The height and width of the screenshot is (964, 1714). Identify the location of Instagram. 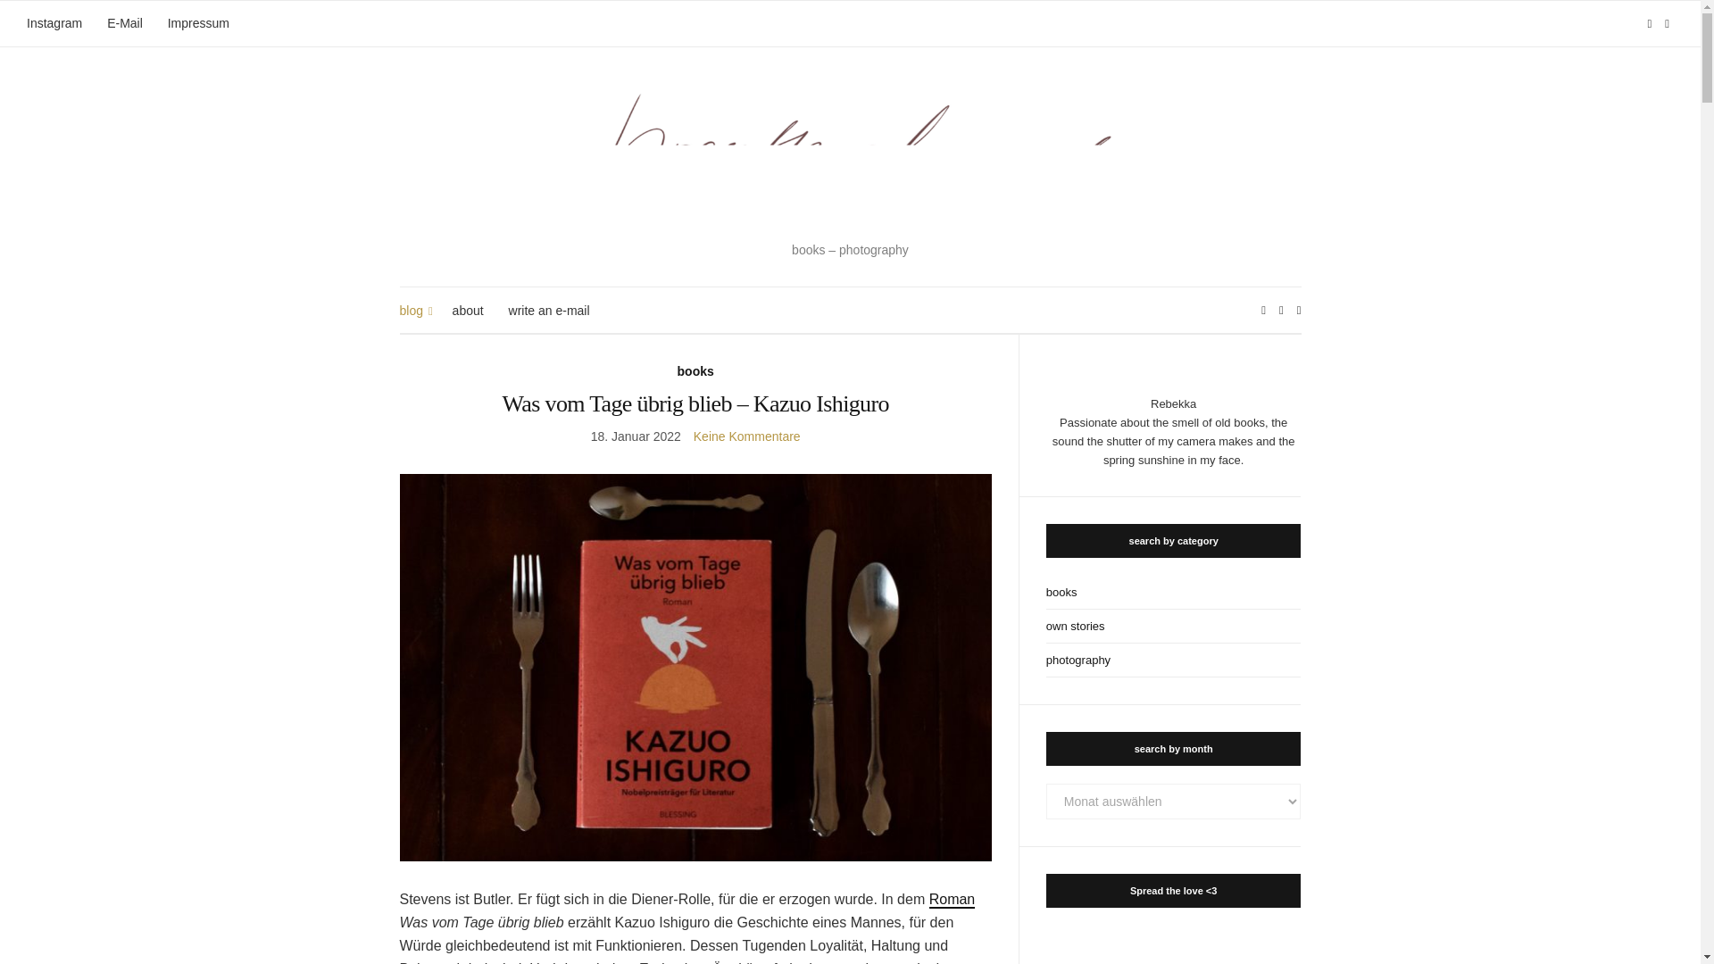
(54, 23).